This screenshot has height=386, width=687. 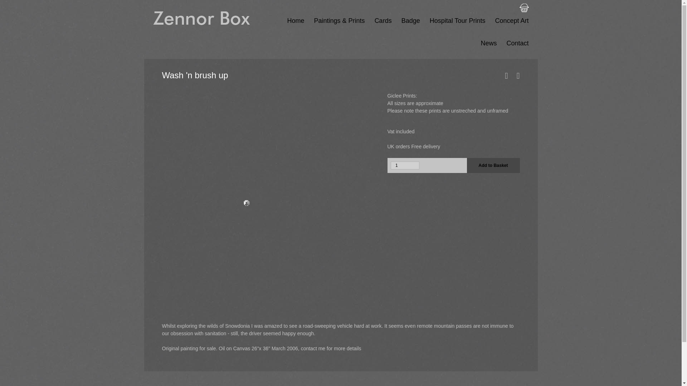 What do you see at coordinates (512, 48) in the screenshot?
I see `Contact` at bounding box center [512, 48].